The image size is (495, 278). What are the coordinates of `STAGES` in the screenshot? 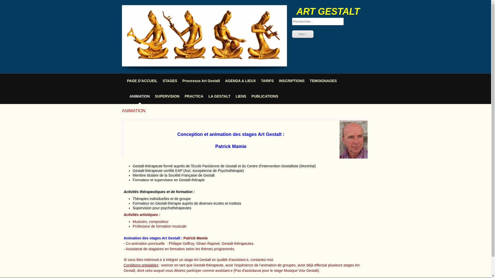 It's located at (170, 81).